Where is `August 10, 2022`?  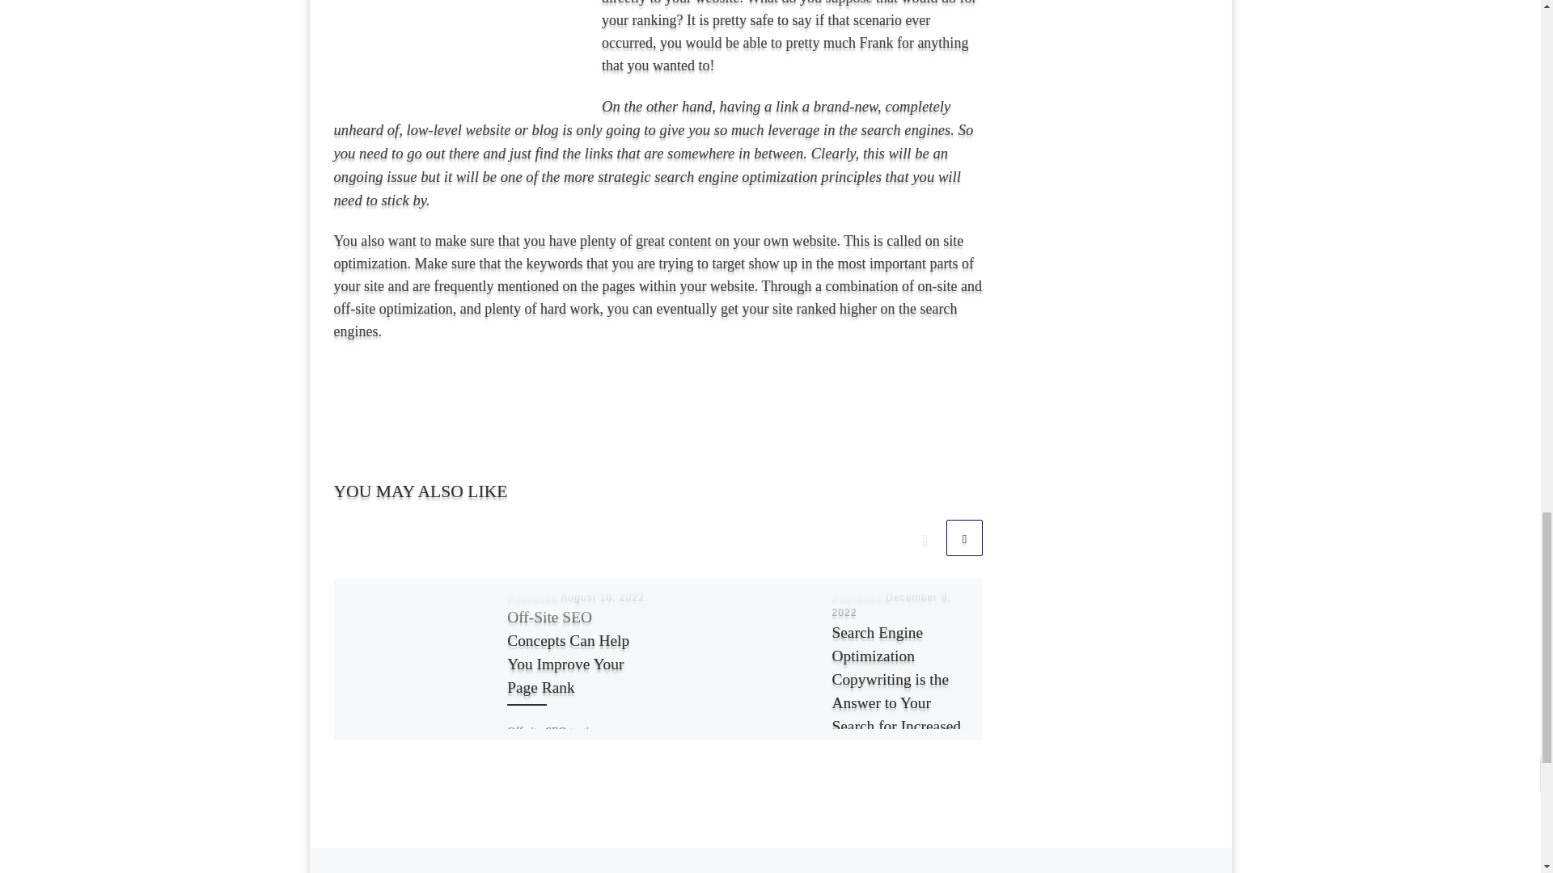
August 10, 2022 is located at coordinates (602, 597).